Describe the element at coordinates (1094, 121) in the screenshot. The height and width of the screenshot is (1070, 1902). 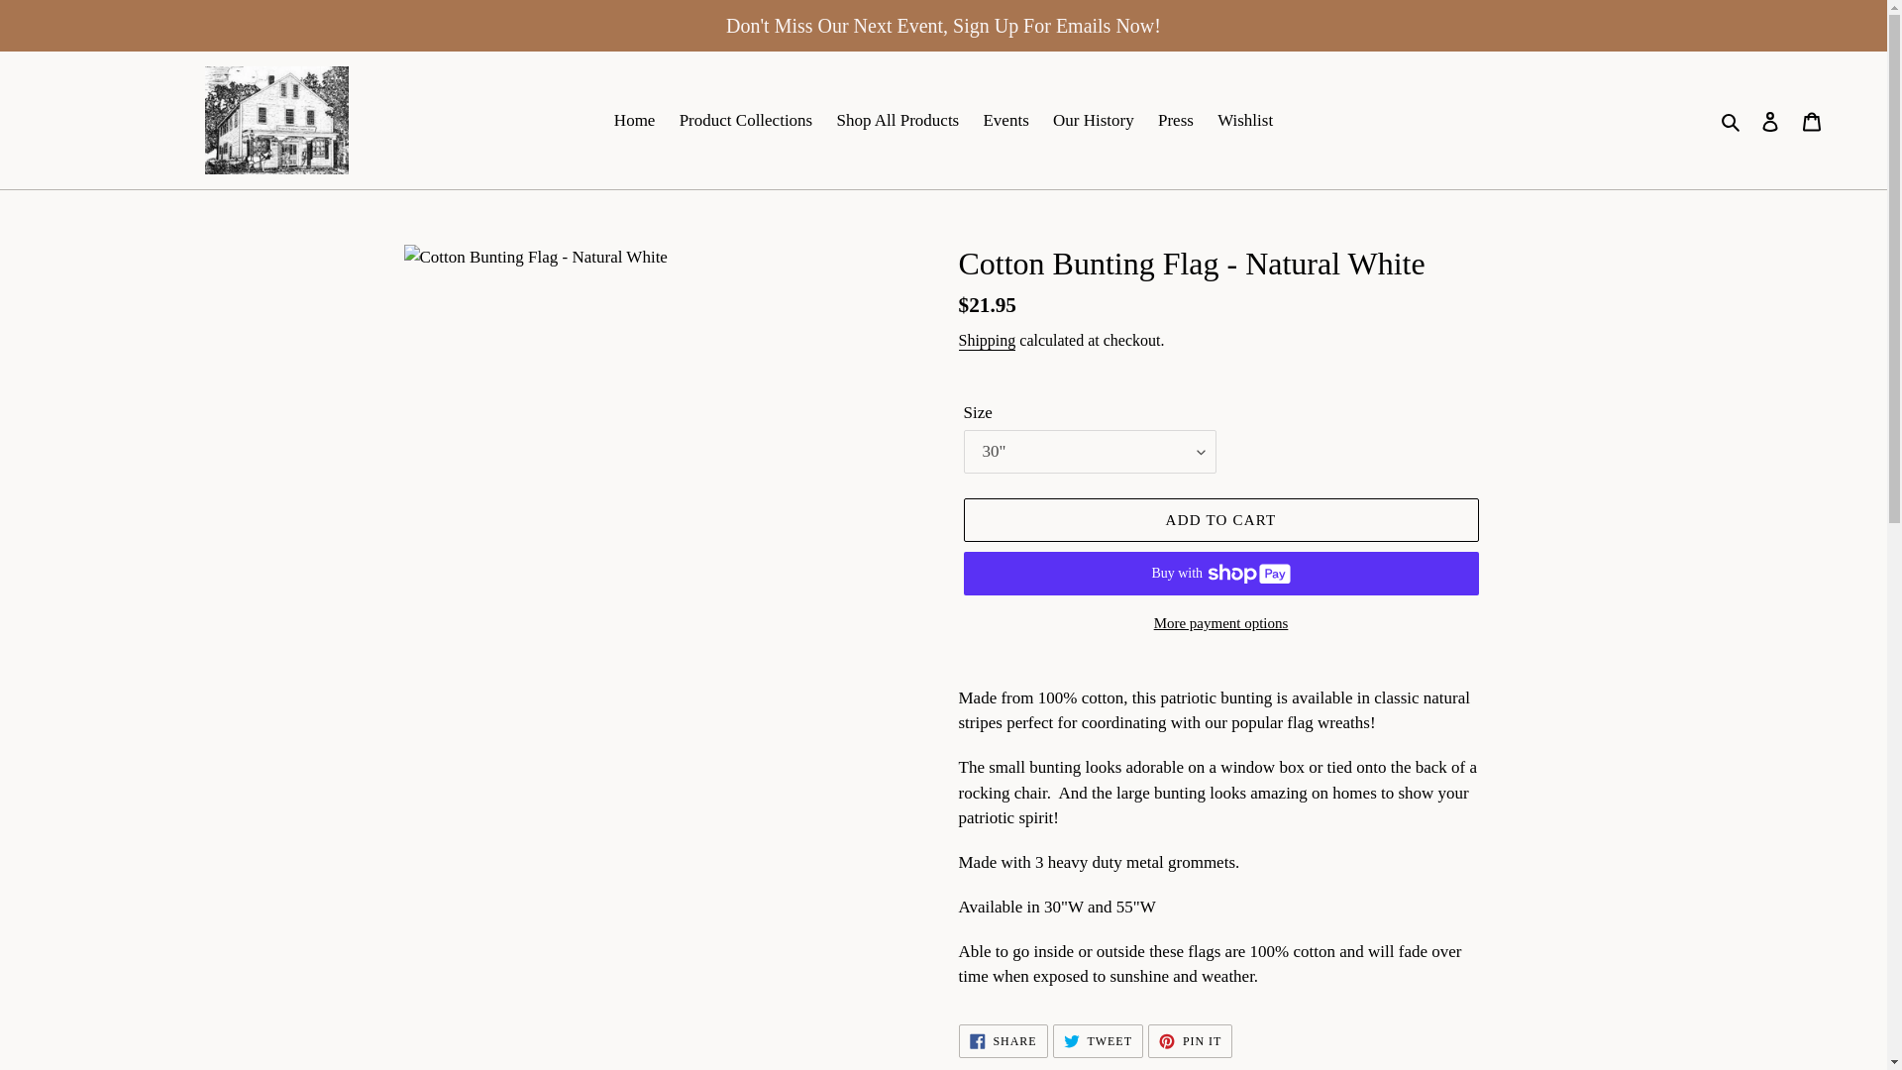
I see `Our History` at that location.